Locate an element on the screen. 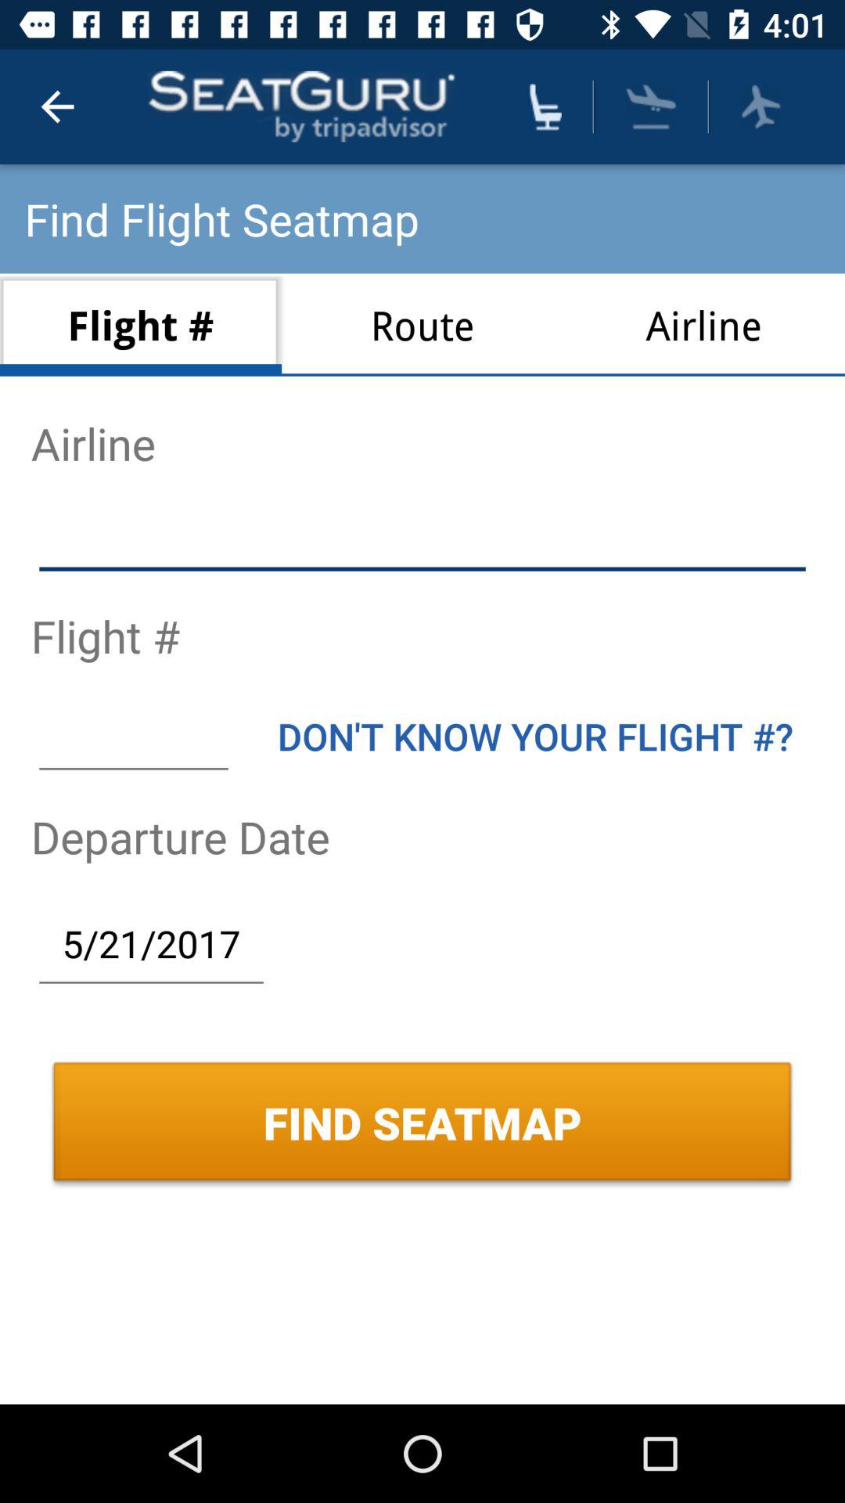  click the icon above the departure date icon is located at coordinates (535, 736).